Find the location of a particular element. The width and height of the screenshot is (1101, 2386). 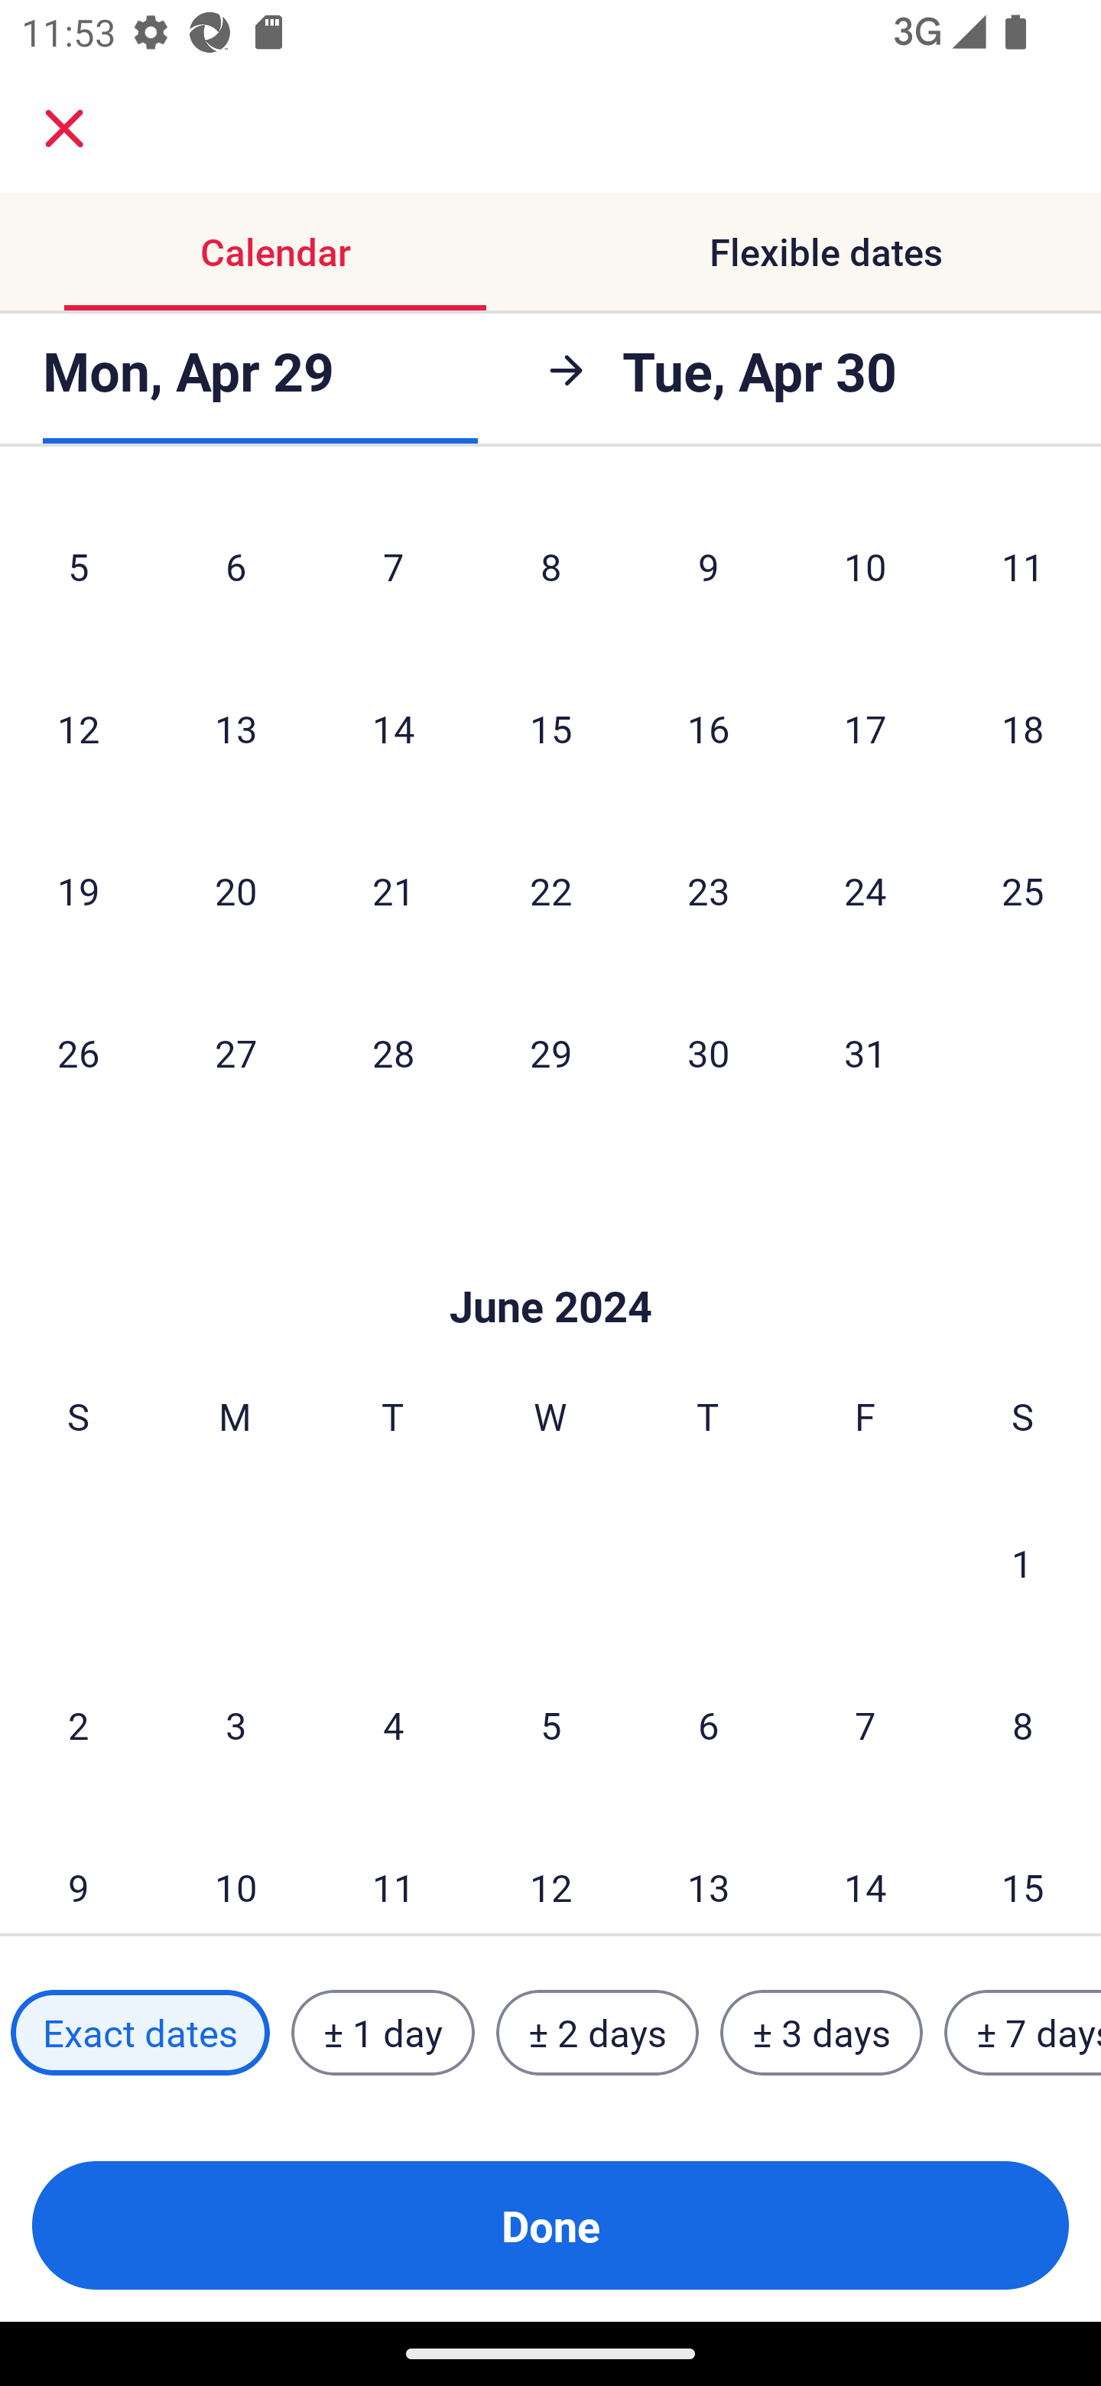

14 Tuesday, May 14, 2024 is located at coordinates (393, 727).